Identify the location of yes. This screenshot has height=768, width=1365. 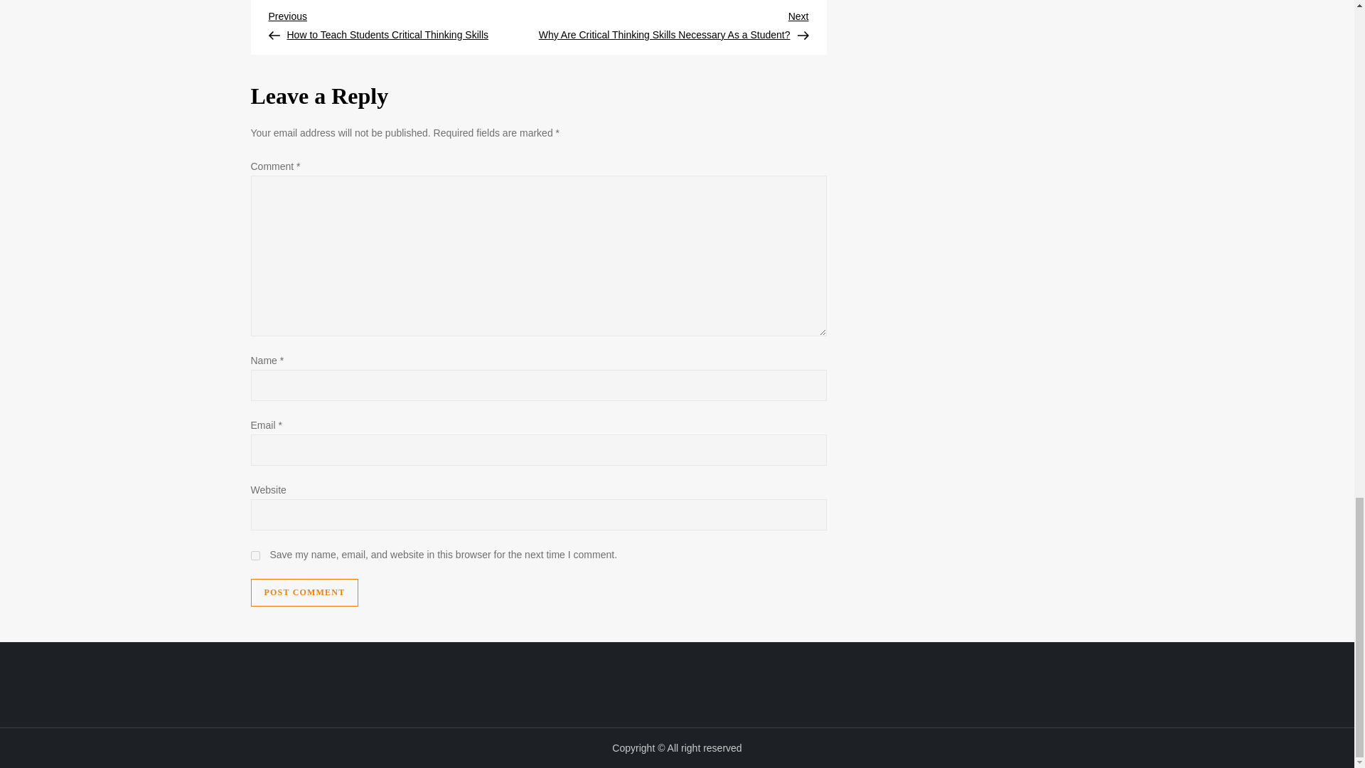
(255, 556).